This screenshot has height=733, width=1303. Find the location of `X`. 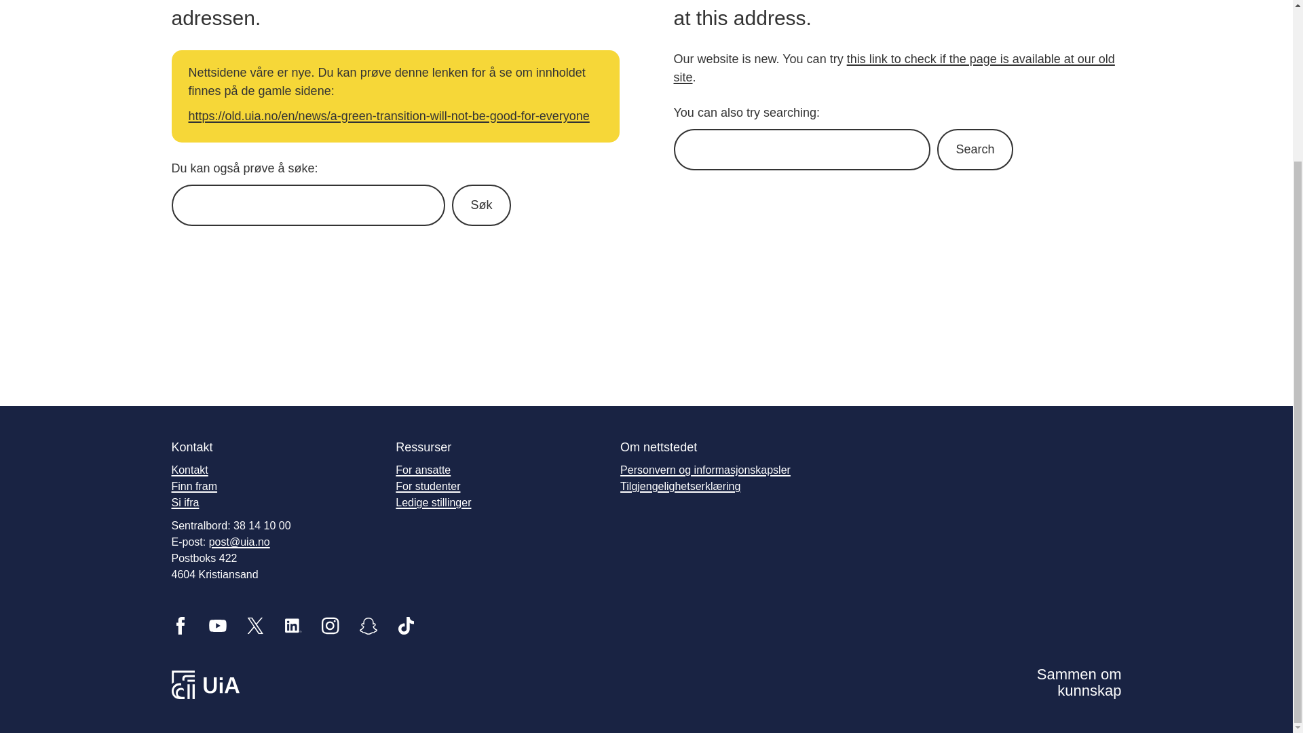

X is located at coordinates (255, 626).